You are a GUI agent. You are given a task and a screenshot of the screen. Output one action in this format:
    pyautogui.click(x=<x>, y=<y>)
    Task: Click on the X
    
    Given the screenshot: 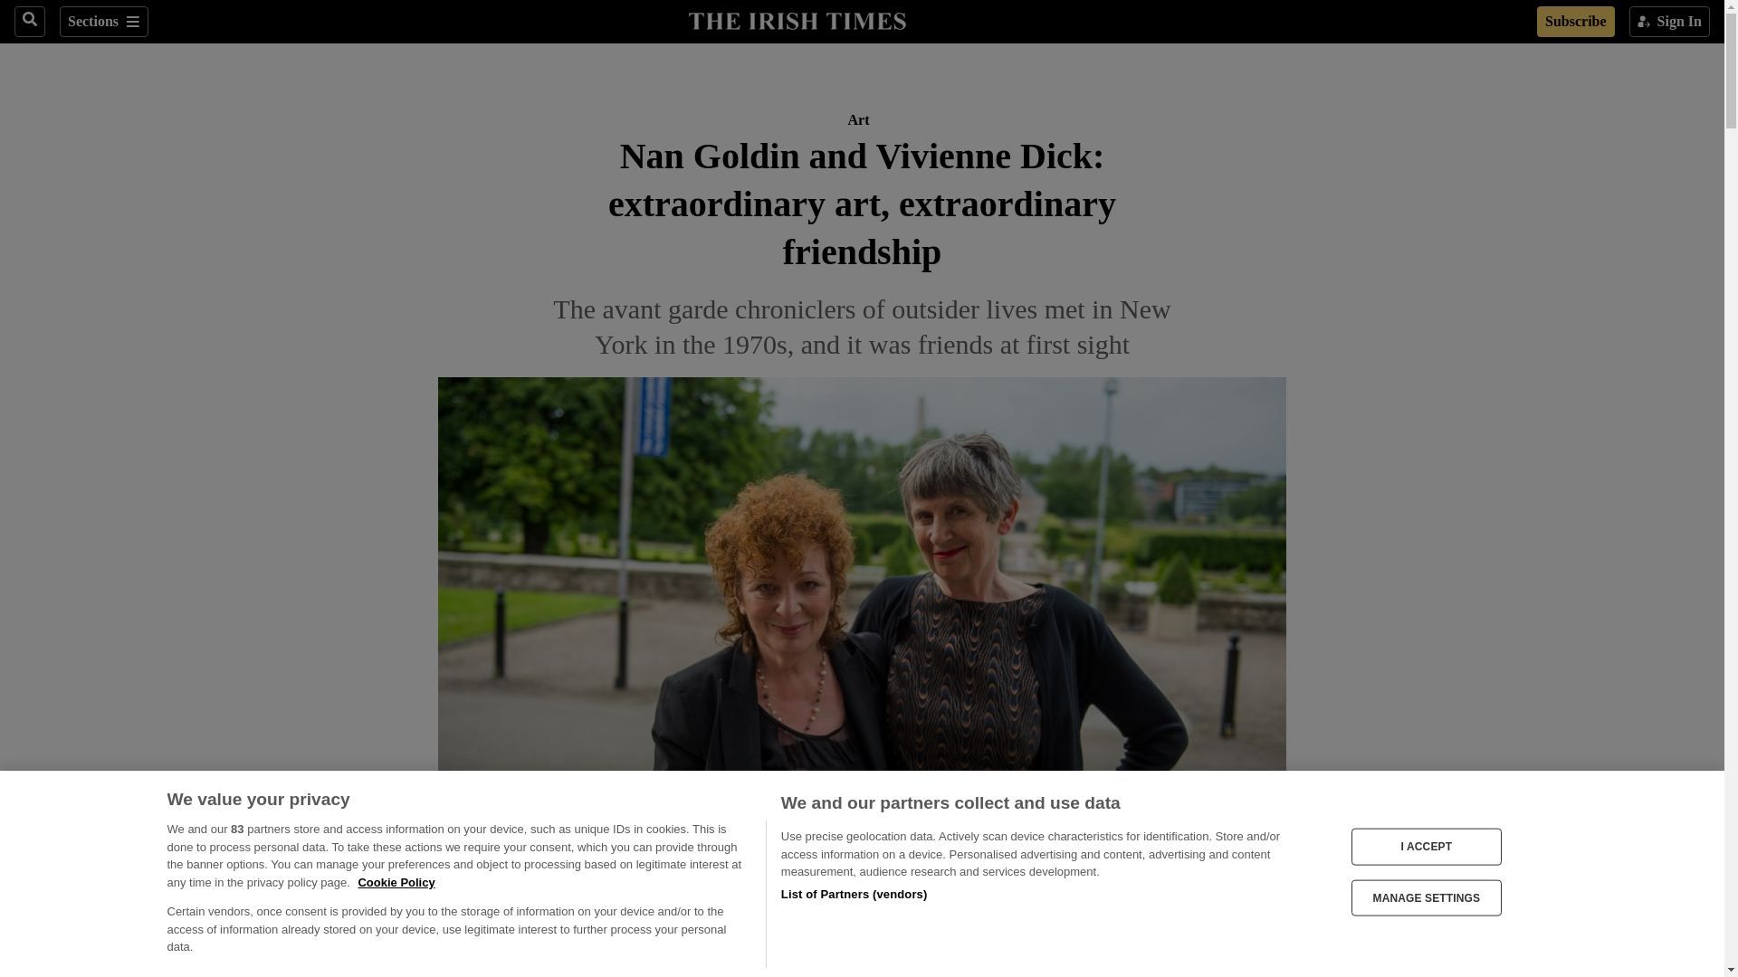 What is the action you would take?
    pyautogui.click(x=384, y=974)
    